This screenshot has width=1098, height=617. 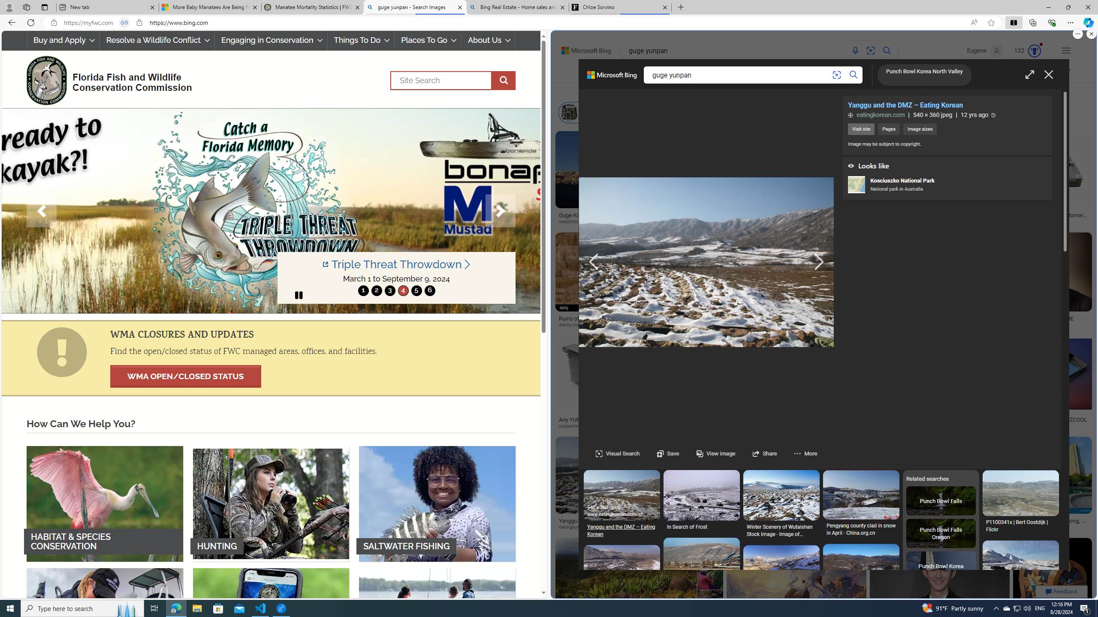 I want to click on GYUING, so click(x=937, y=521).